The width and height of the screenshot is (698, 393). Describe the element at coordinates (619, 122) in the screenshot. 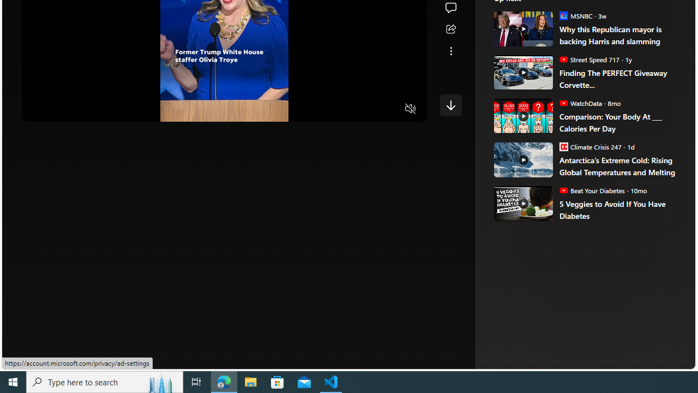

I see `Comparison: Your Body At ___ Calories Per Day` at that location.